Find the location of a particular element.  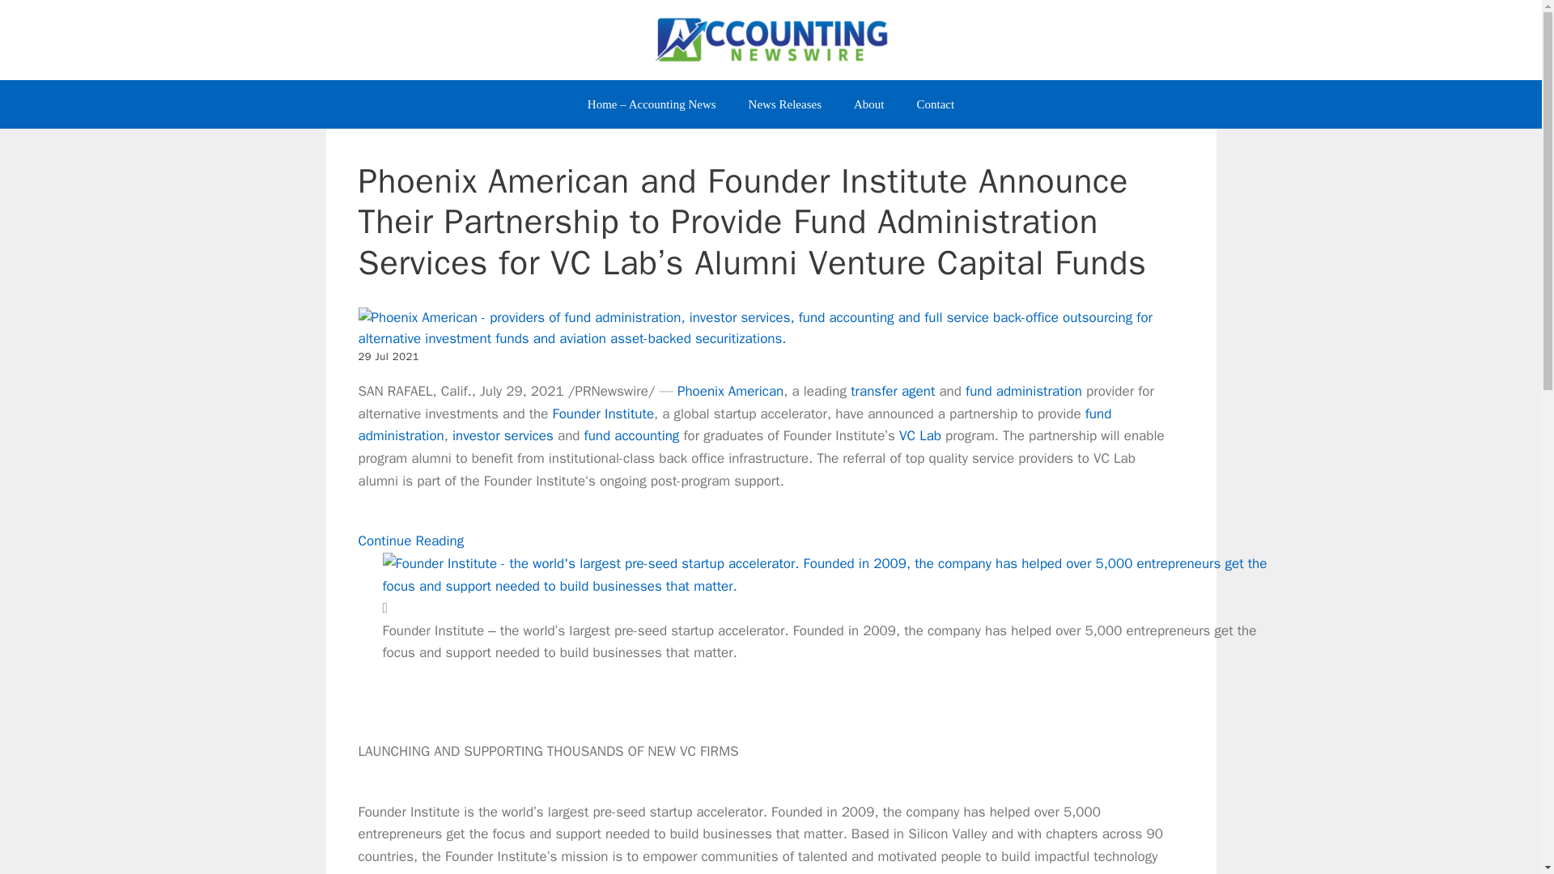

About is located at coordinates (869, 104).